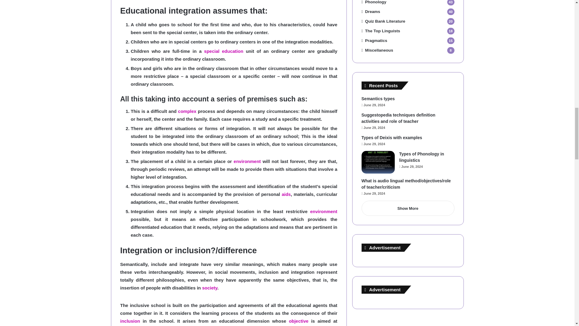 The height and width of the screenshot is (326, 579). I want to click on aids, so click(286, 194).